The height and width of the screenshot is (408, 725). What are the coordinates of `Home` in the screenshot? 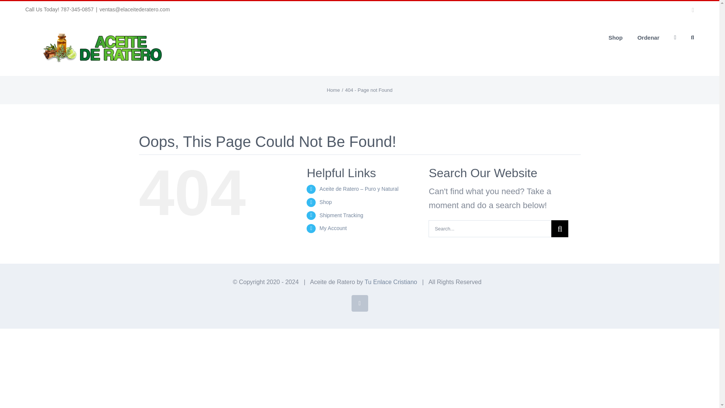 It's located at (333, 90).